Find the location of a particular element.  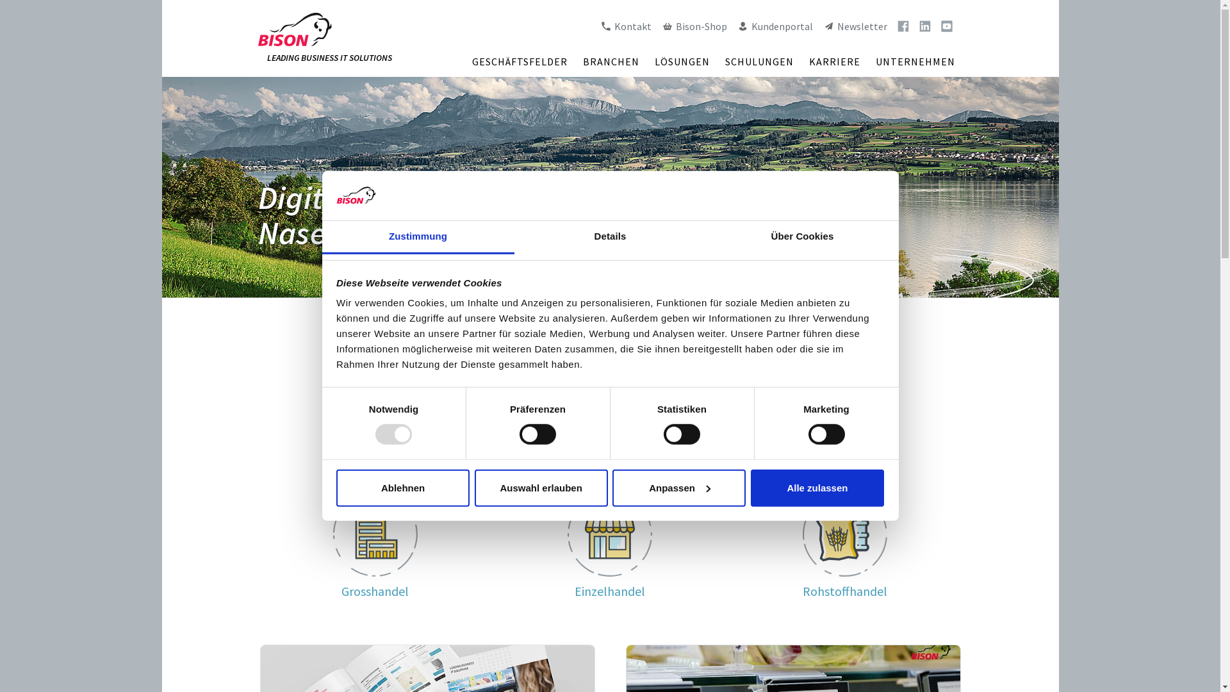

Ablehnen is located at coordinates (403, 488).